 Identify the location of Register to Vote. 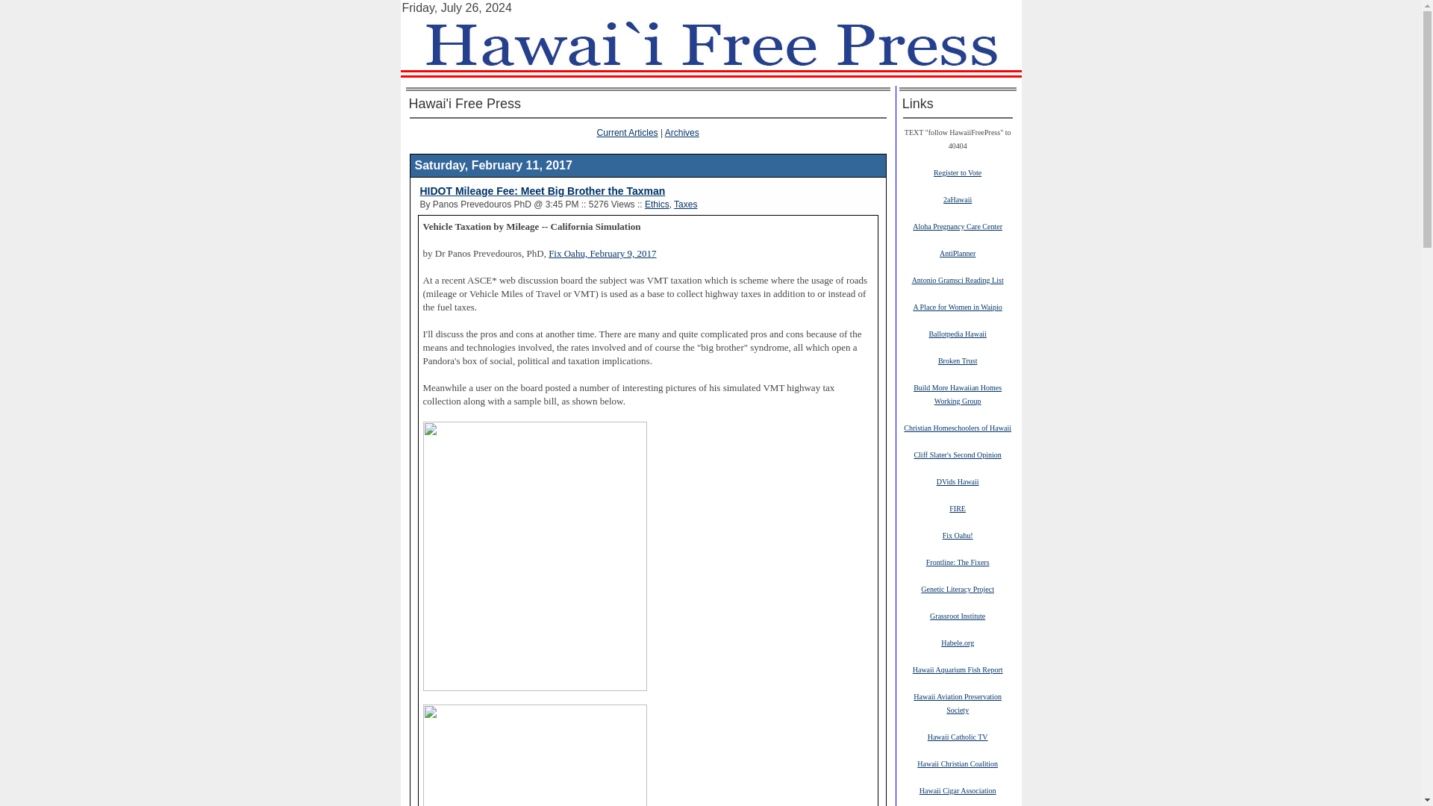
(958, 172).